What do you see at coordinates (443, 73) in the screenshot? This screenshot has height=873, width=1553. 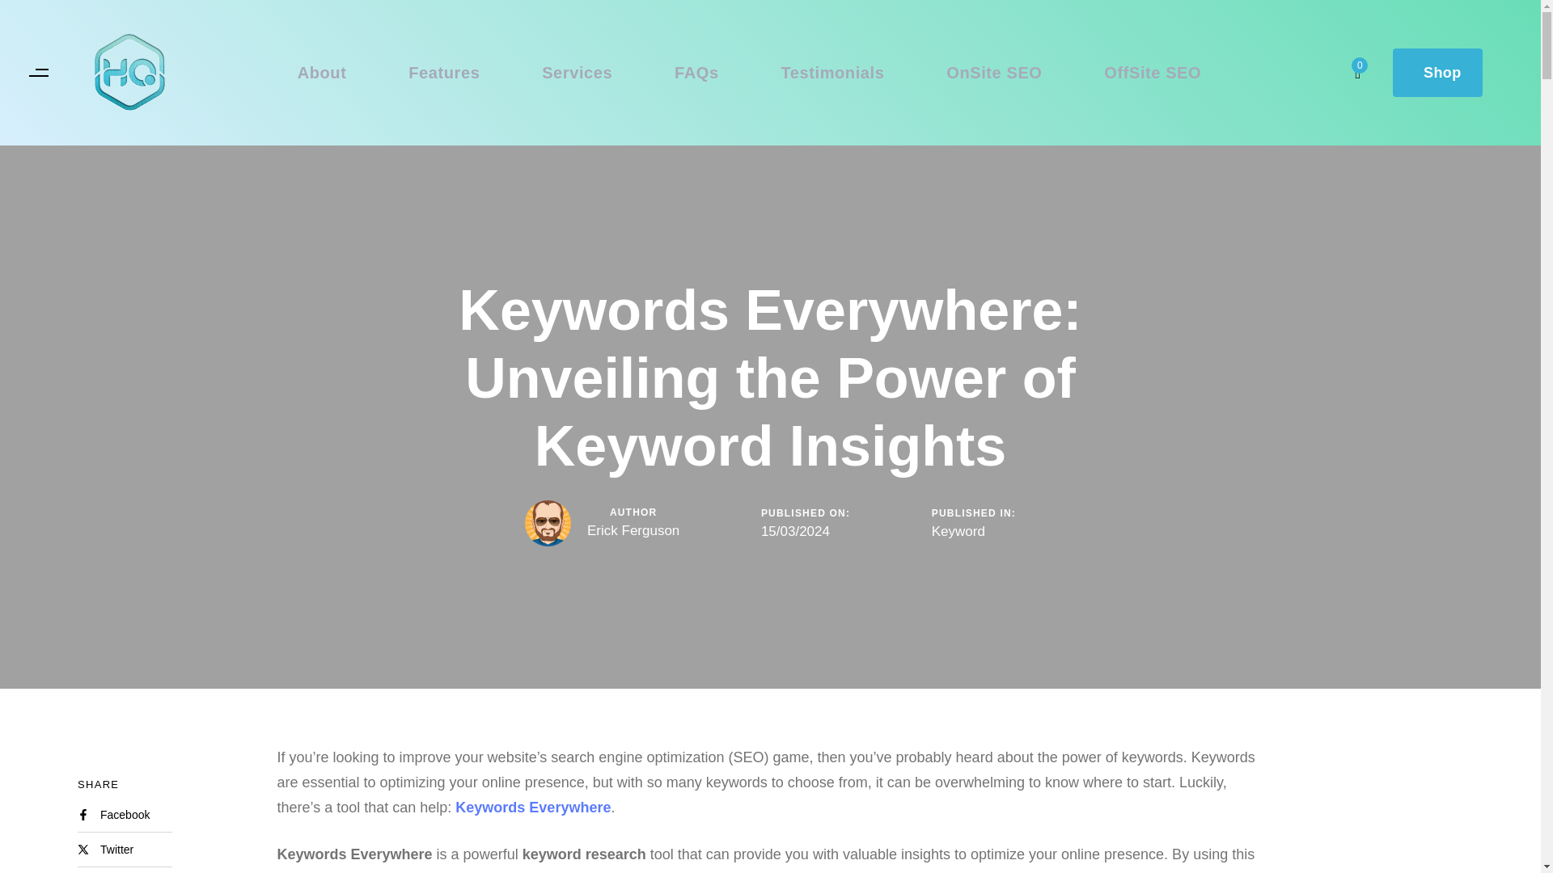 I see `Features` at bounding box center [443, 73].